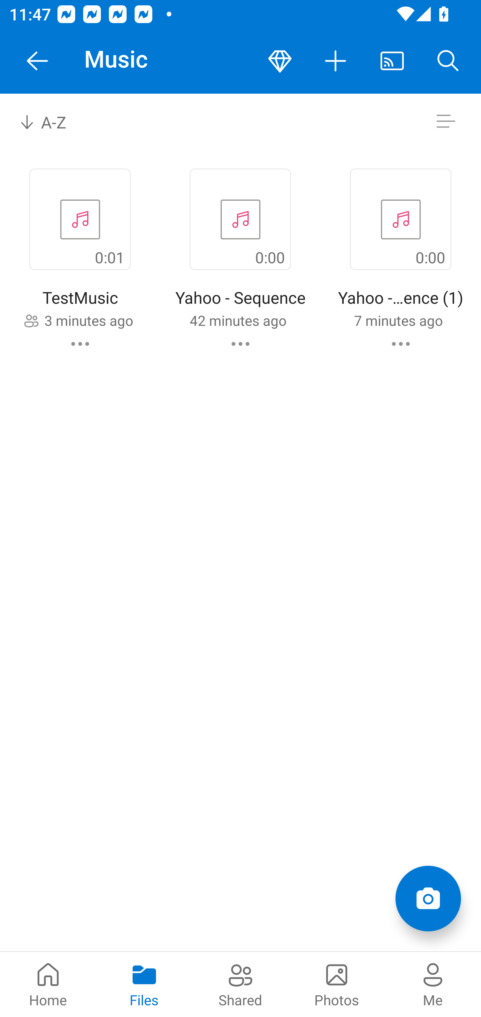 This screenshot has height=1017, width=481. What do you see at coordinates (37, 61) in the screenshot?
I see `Navigate Up` at bounding box center [37, 61].